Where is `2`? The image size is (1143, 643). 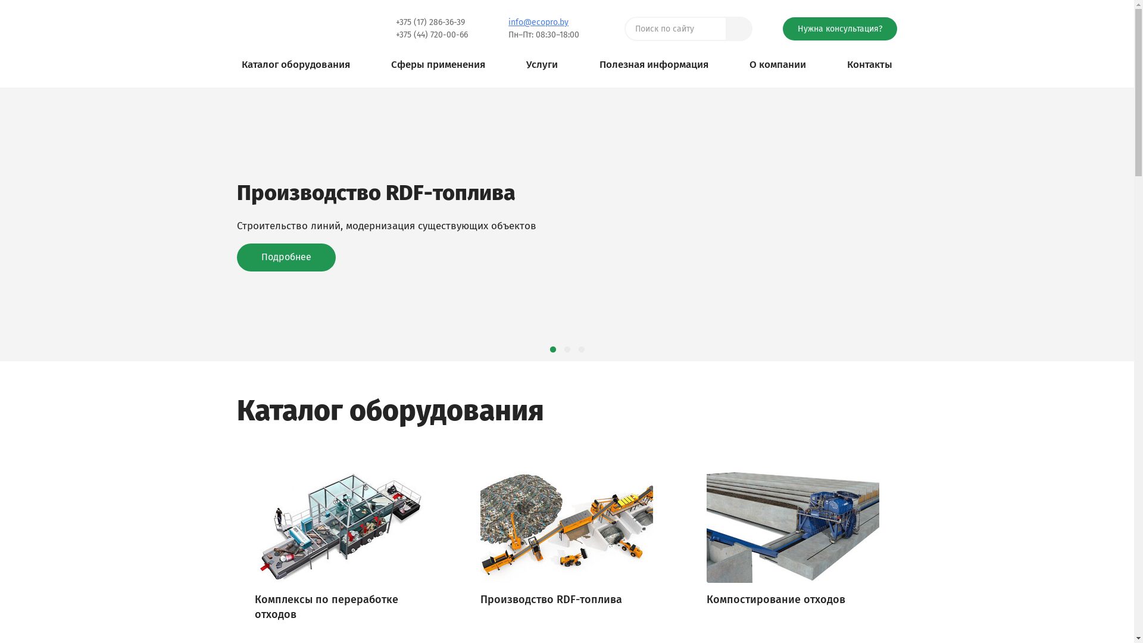
2 is located at coordinates (567, 350).